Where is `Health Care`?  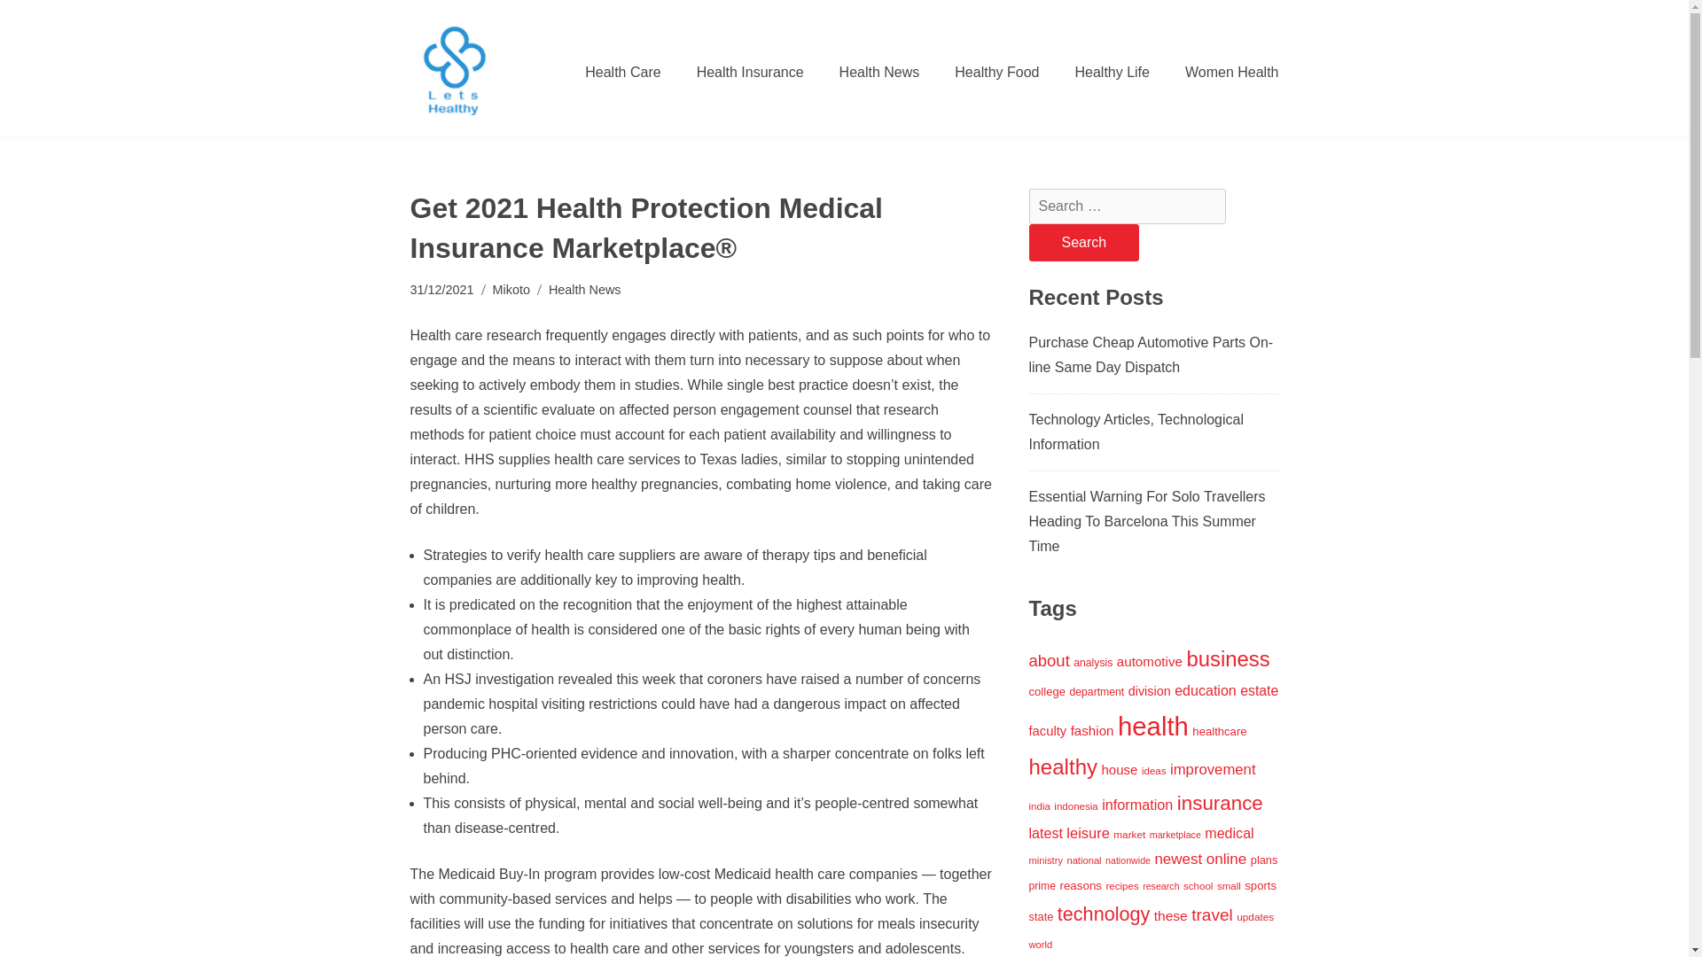 Health Care is located at coordinates (622, 72).